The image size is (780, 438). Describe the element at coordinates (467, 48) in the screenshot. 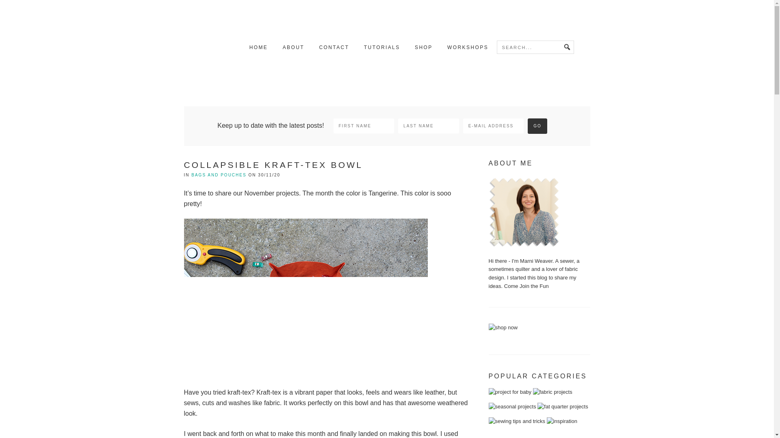

I see `WORKSHOPS` at that location.